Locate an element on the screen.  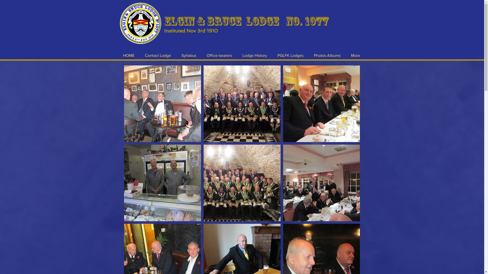
Lodge History is located at coordinates (255, 56).